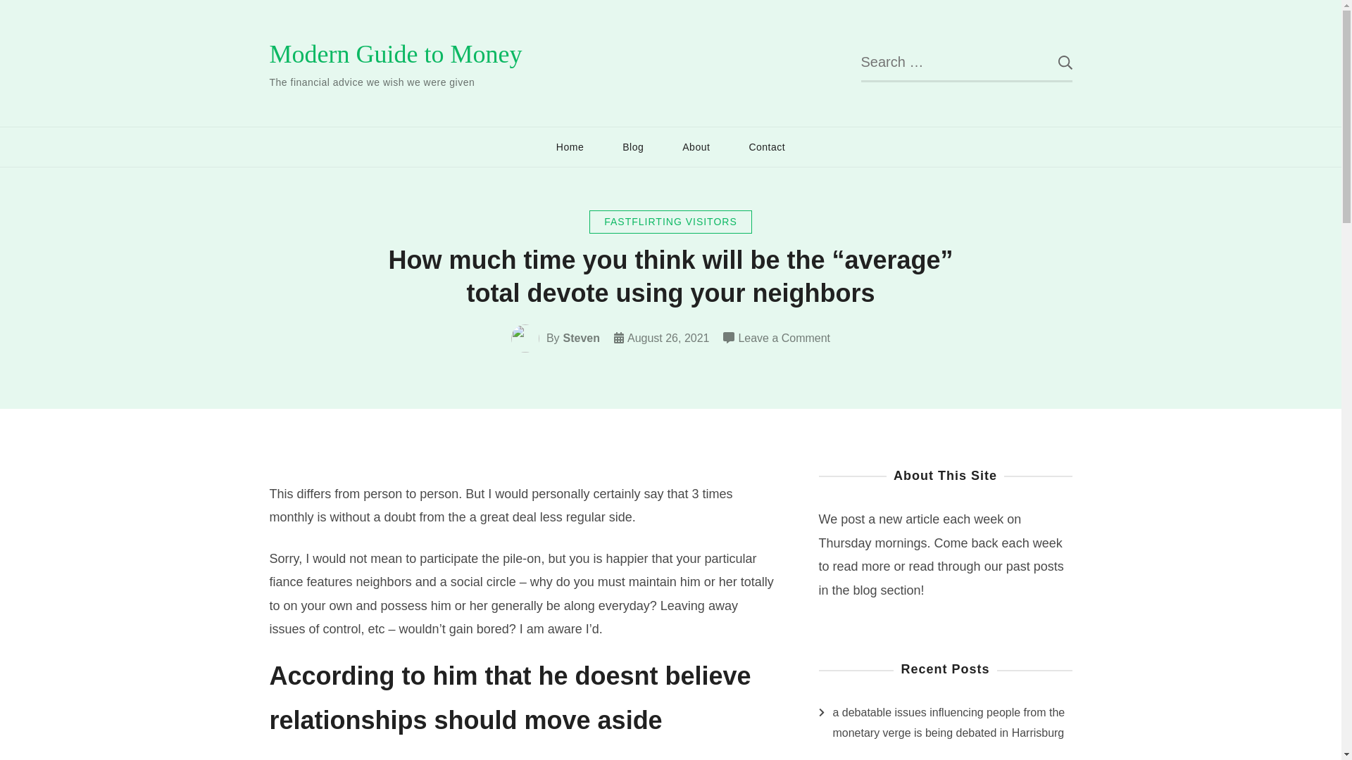 Image resolution: width=1352 pixels, height=760 pixels. What do you see at coordinates (396, 54) in the screenshot?
I see `Modern Guide to Money` at bounding box center [396, 54].